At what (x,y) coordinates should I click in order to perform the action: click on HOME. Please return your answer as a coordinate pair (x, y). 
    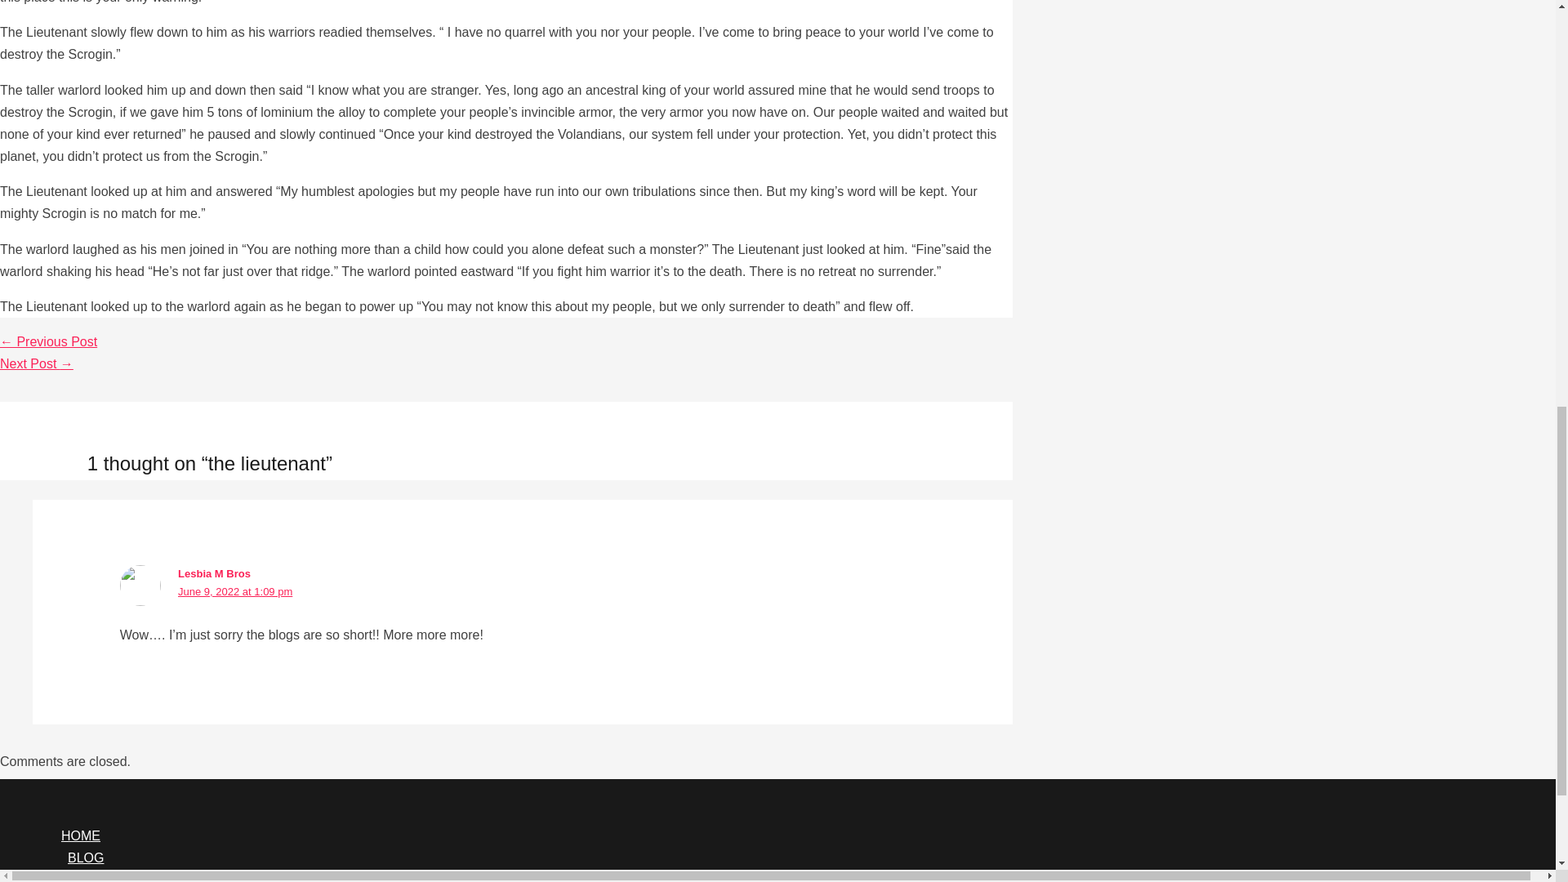
    Looking at the image, I should click on (794, 835).